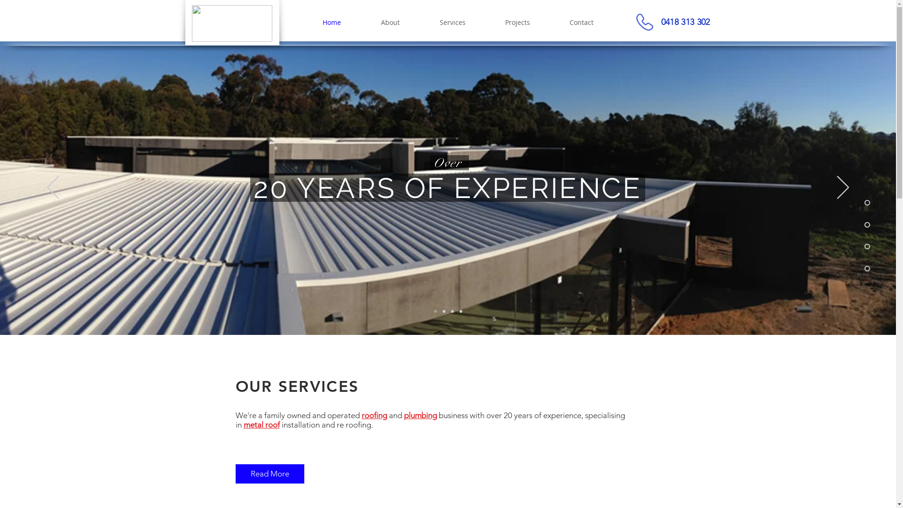 This screenshot has height=508, width=903. Describe the element at coordinates (332, 23) in the screenshot. I see `Home` at that location.